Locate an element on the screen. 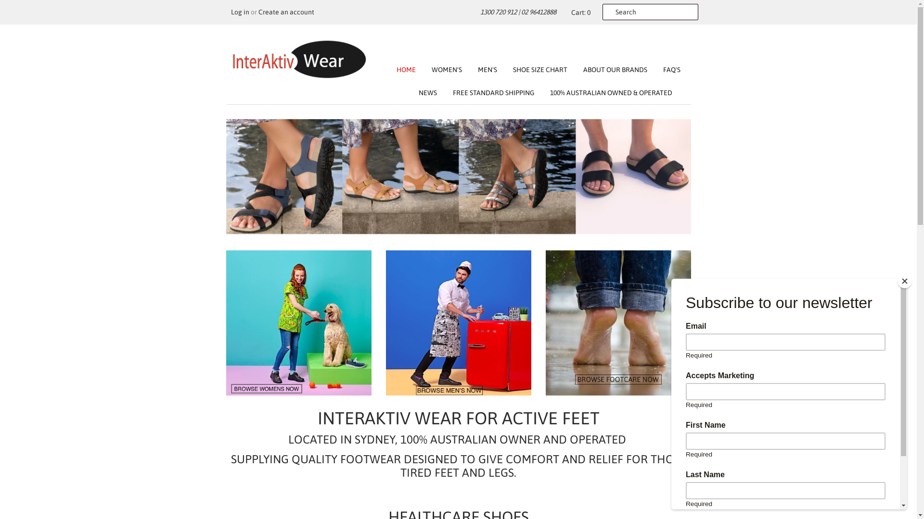  Cart: 0 is located at coordinates (579, 12).